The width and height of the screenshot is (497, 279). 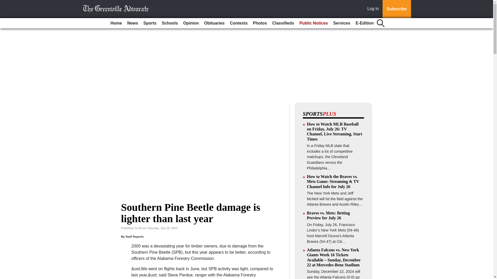 I want to click on Contests, so click(x=238, y=23).